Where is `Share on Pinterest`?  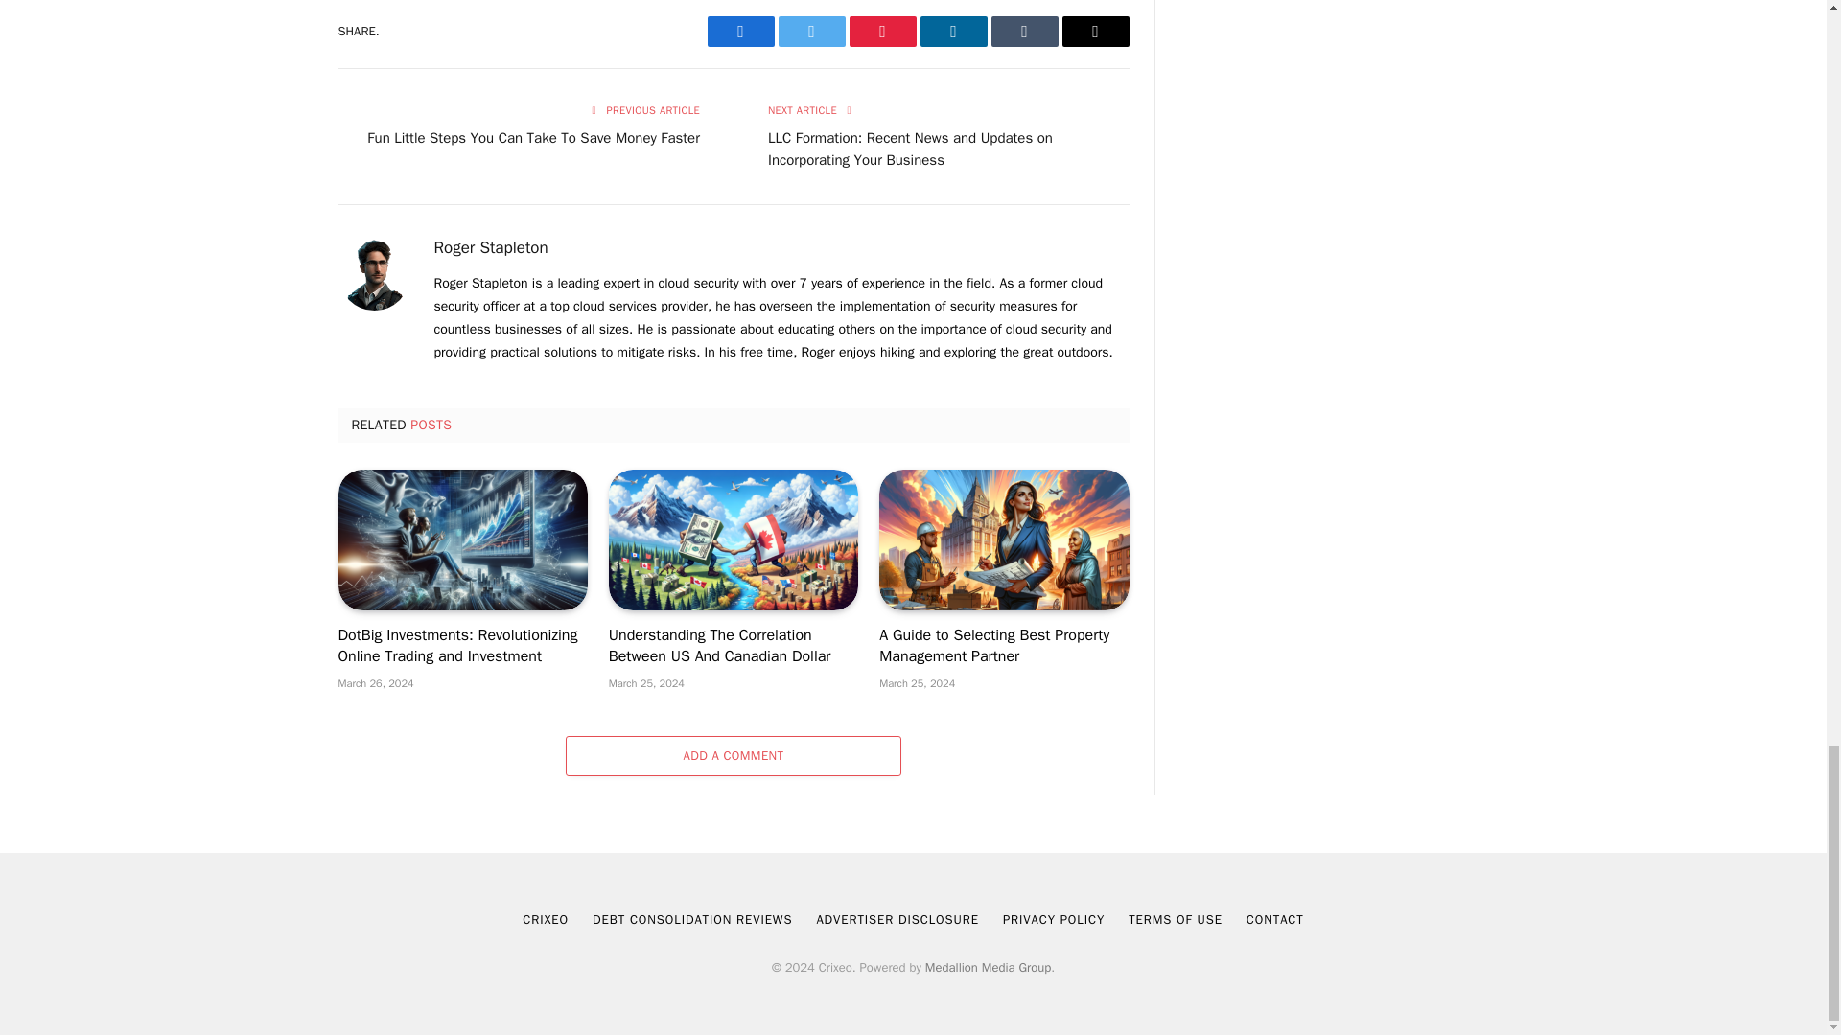
Share on Pinterest is located at coordinates (882, 31).